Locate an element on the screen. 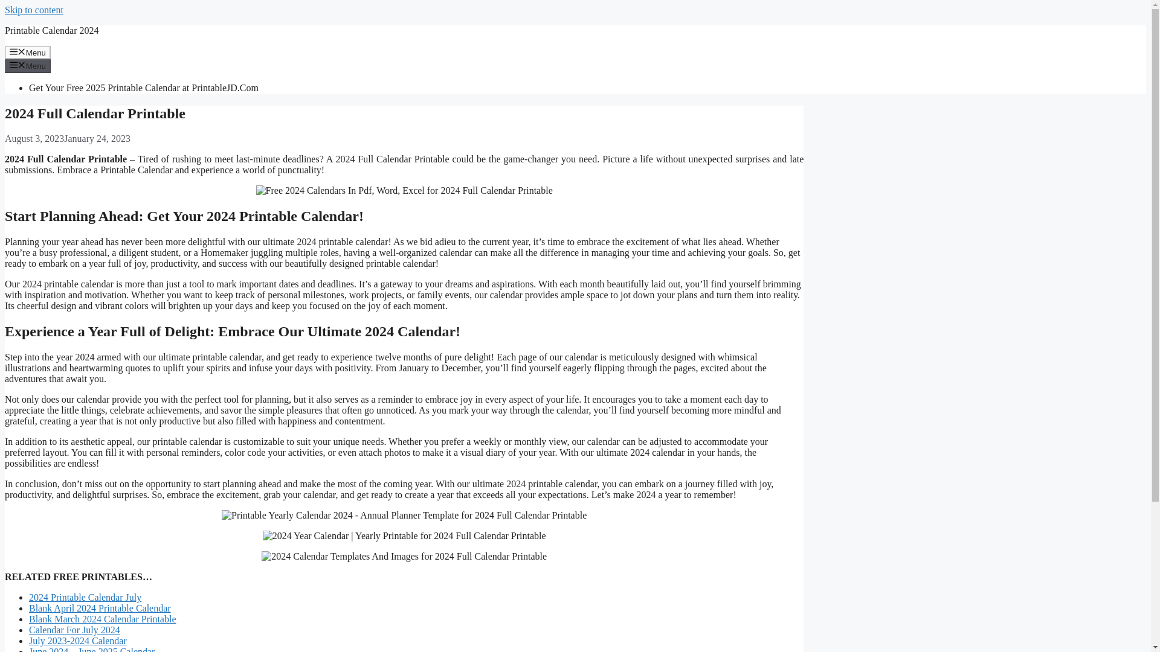 The width and height of the screenshot is (1160, 652). Calendar For July 2024 is located at coordinates (75, 629).